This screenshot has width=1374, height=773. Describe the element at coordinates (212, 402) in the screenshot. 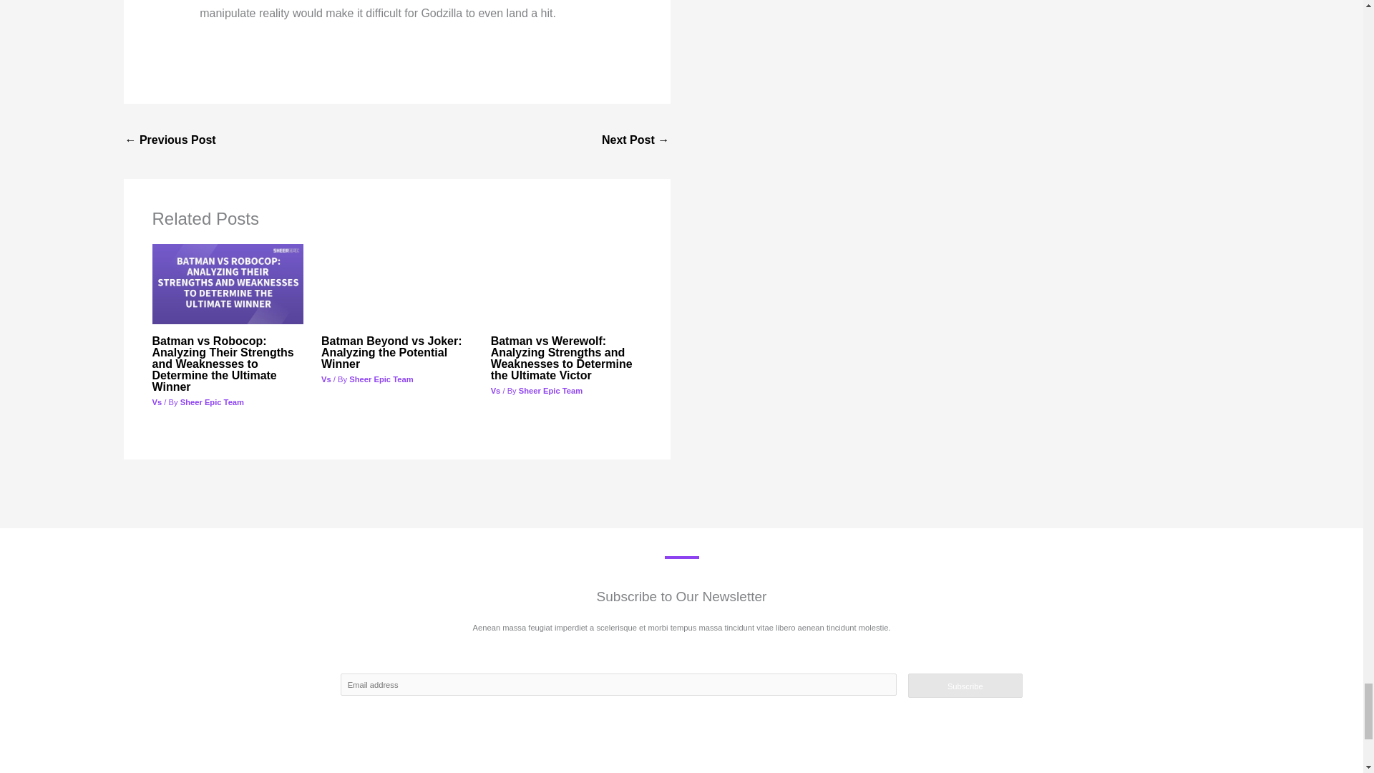

I see `Sheer Epic Team` at that location.